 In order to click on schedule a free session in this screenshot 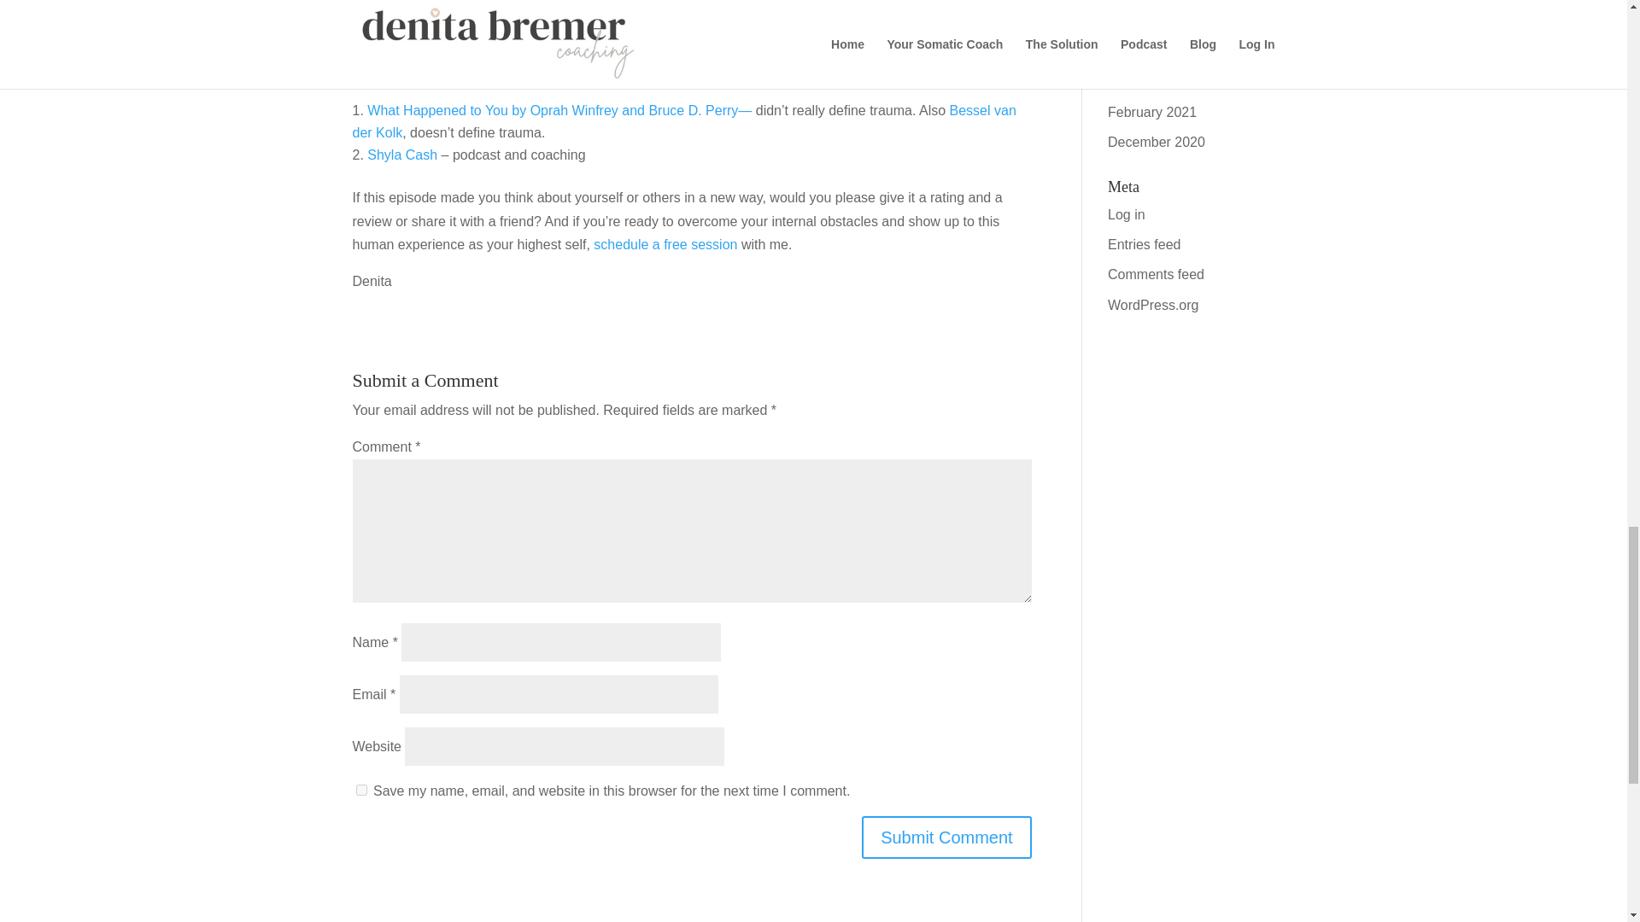, I will do `click(667, 244)`.